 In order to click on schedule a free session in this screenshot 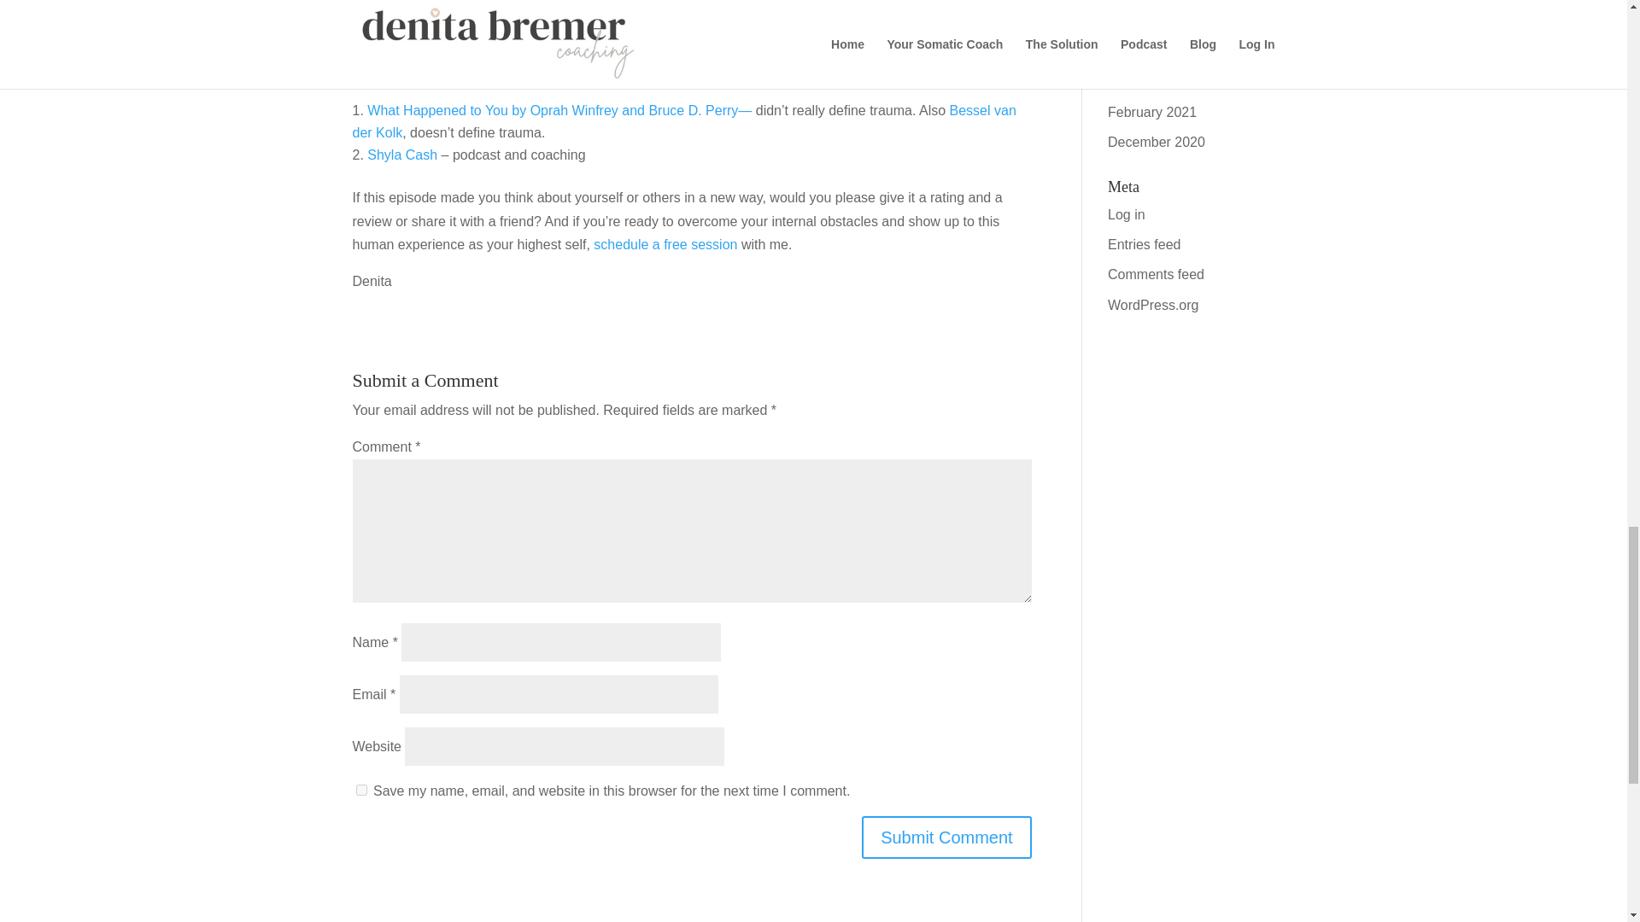, I will do `click(667, 244)`.